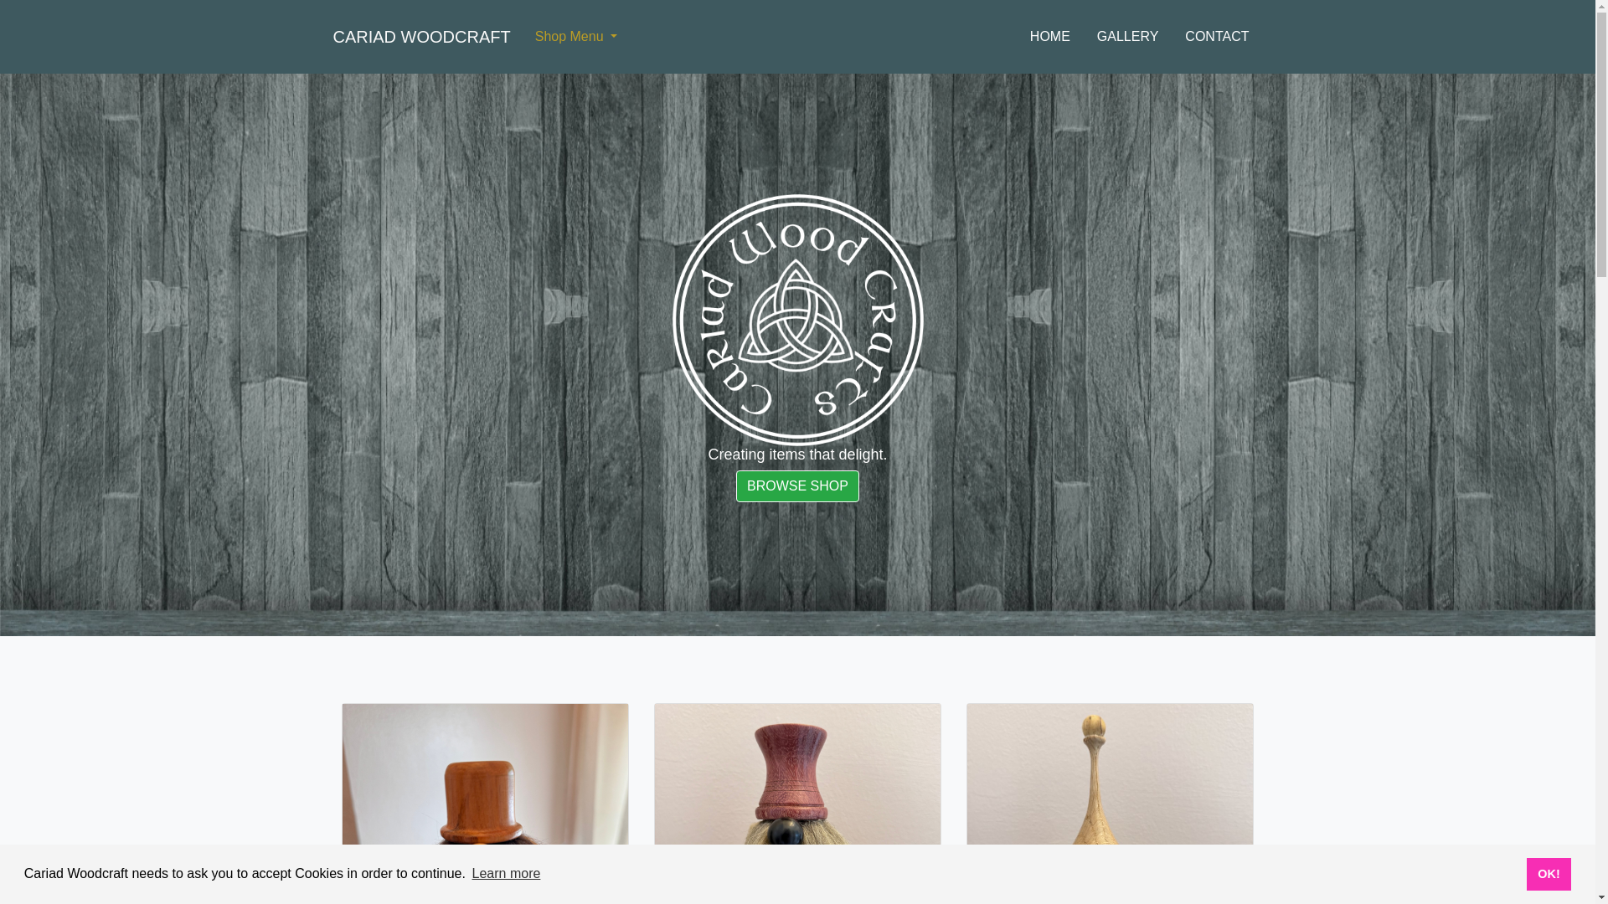 Image resolution: width=1608 pixels, height=904 pixels. Describe the element at coordinates (1217, 36) in the screenshot. I see `CONTACT` at that location.